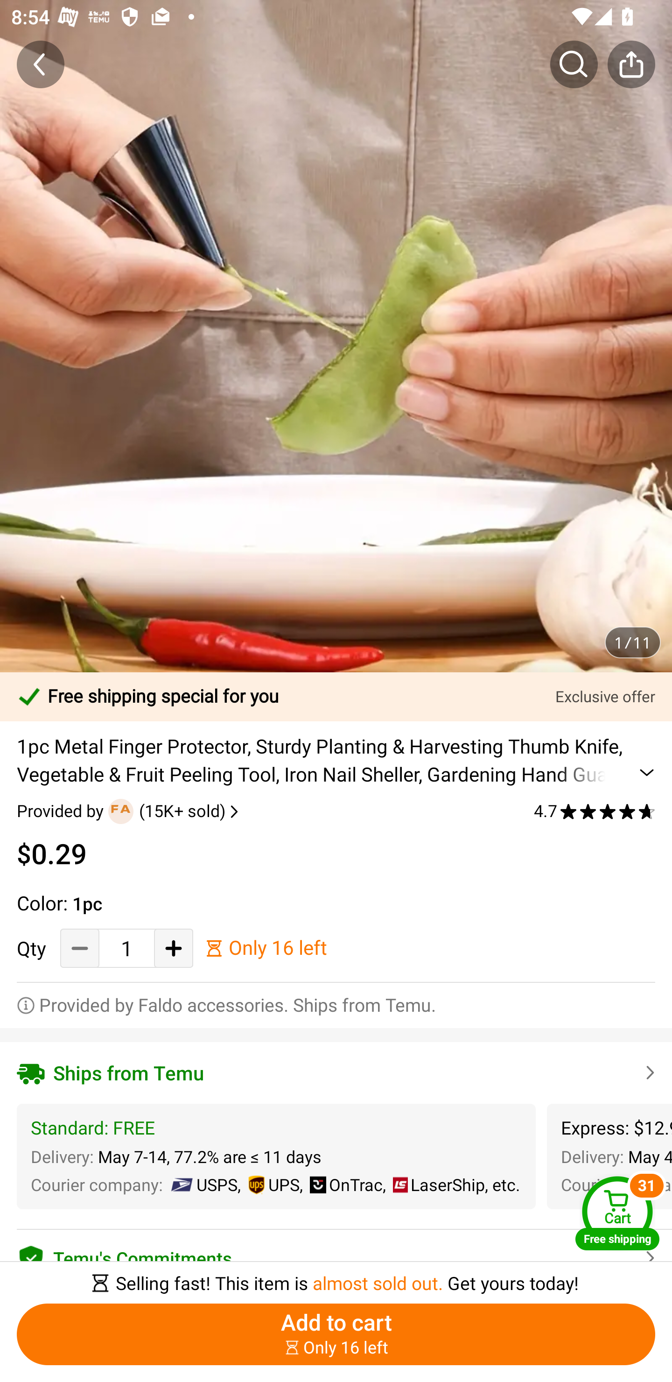 The width and height of the screenshot is (672, 1382). Describe the element at coordinates (80, 948) in the screenshot. I see `Decrease Quantity Button` at that location.